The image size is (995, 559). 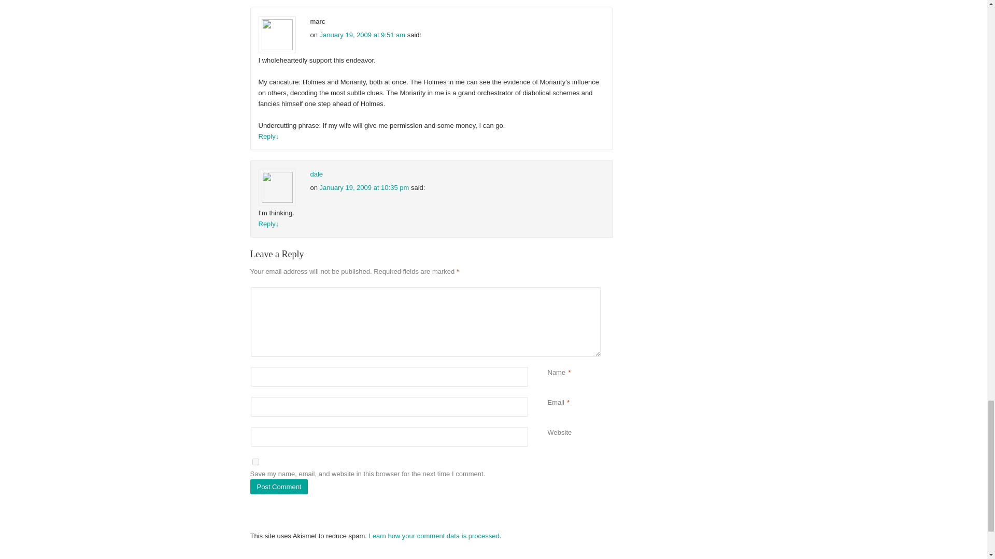 I want to click on yes, so click(x=255, y=462).